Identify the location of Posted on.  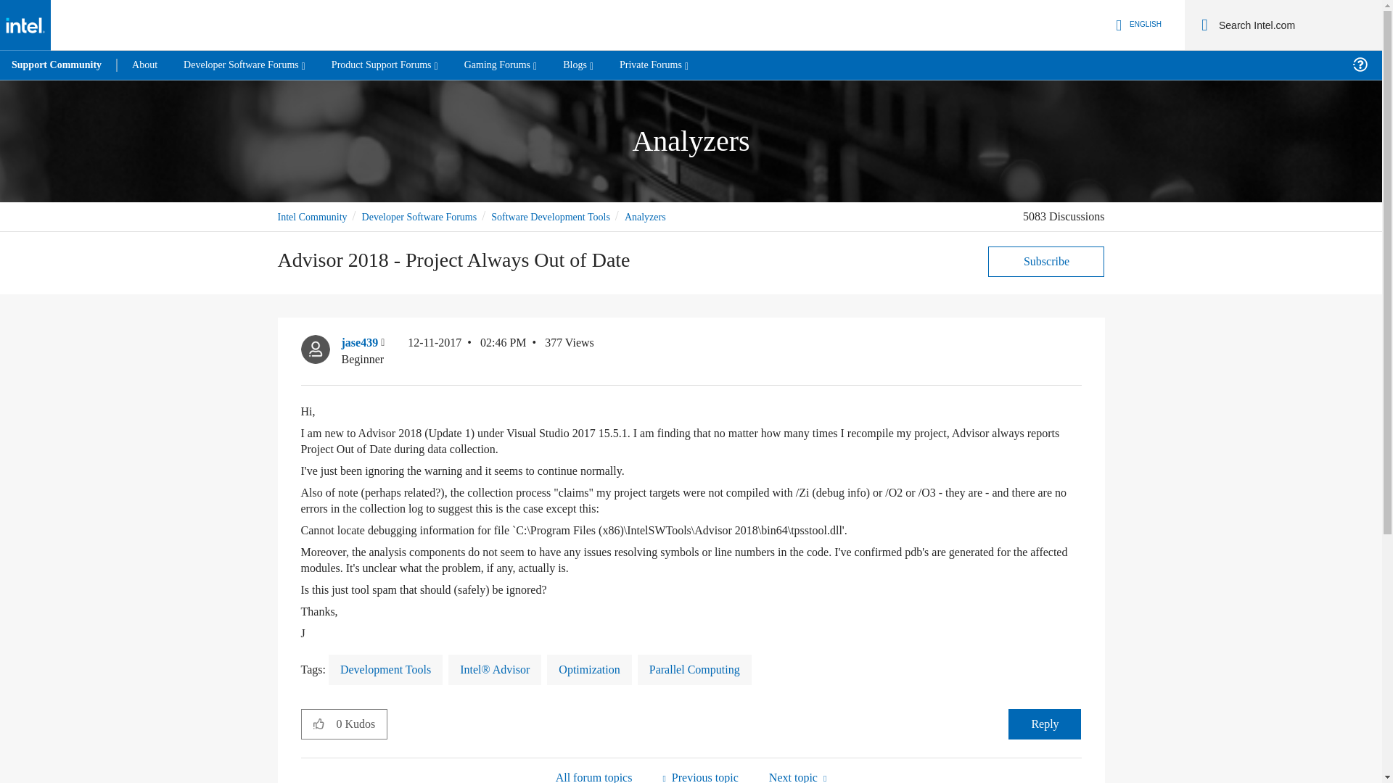
(467, 351).